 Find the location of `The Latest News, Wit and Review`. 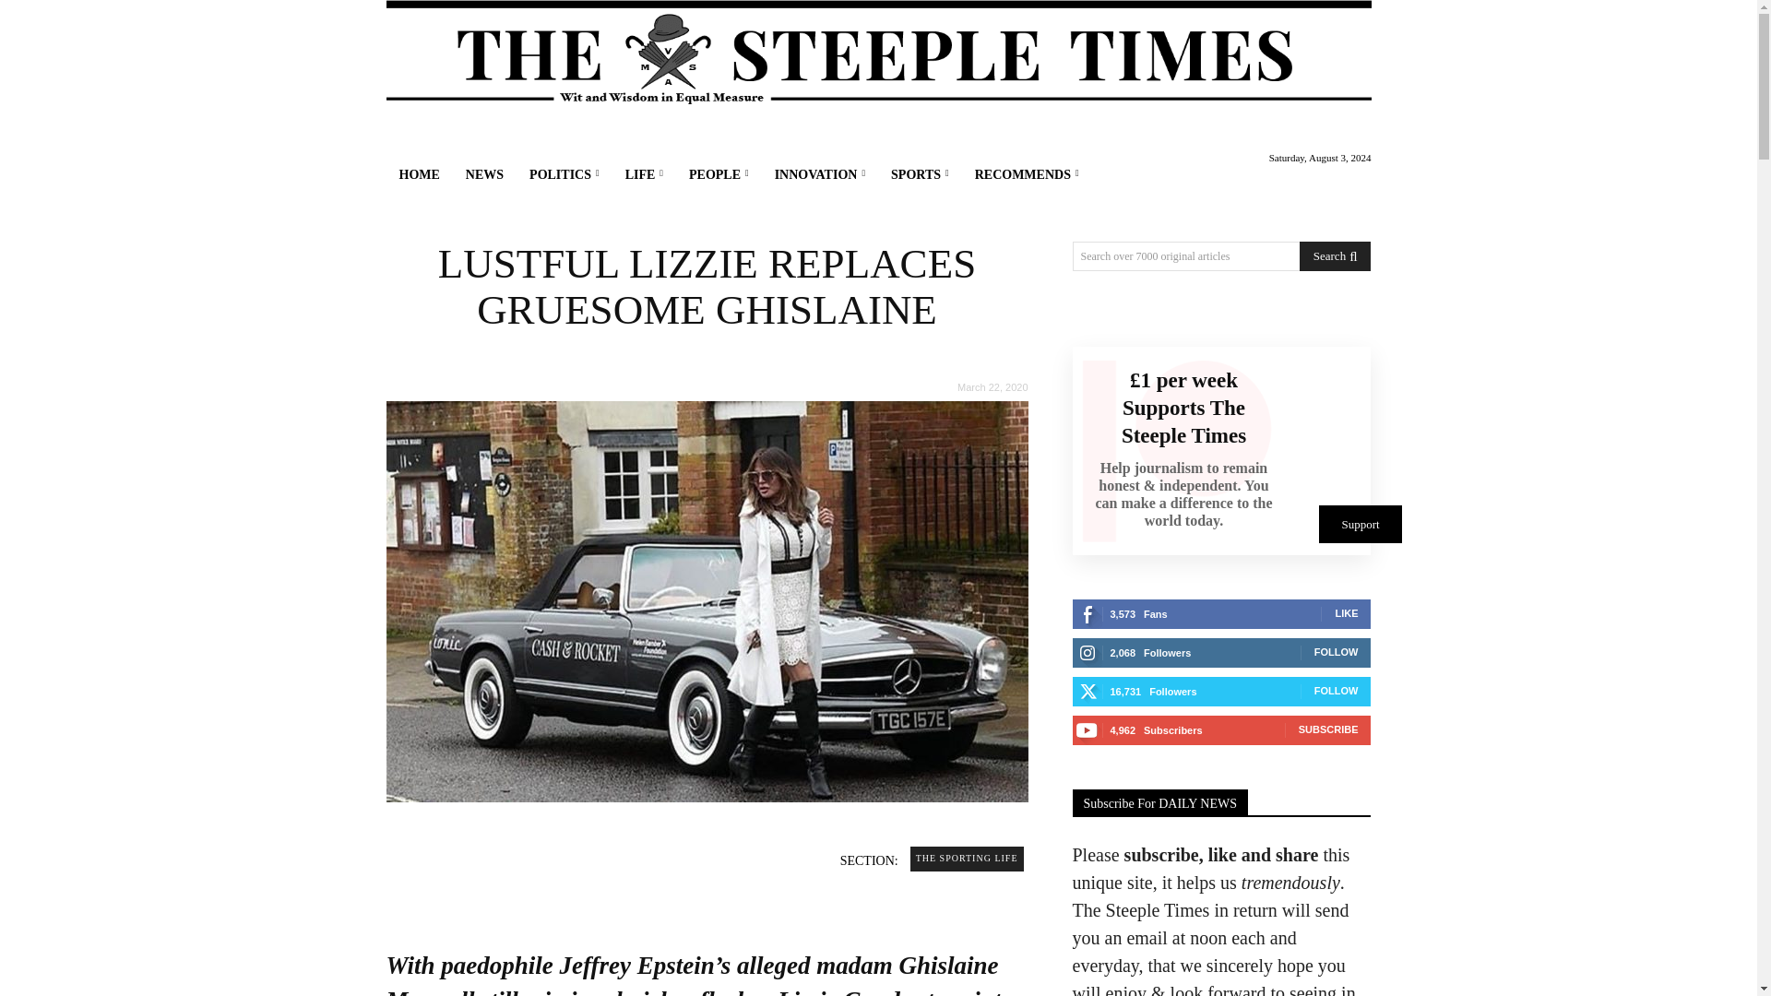

The Latest News, Wit and Review is located at coordinates (878, 53).